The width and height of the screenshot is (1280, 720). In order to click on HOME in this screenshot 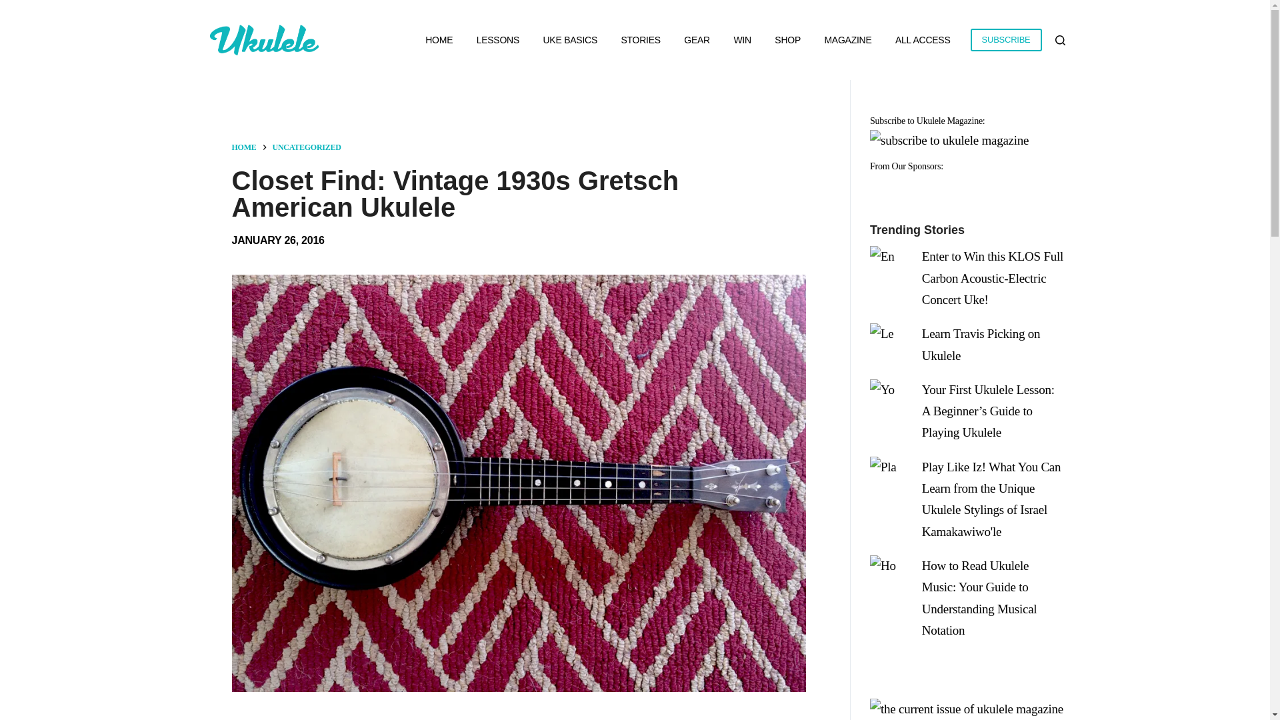, I will do `click(244, 147)`.